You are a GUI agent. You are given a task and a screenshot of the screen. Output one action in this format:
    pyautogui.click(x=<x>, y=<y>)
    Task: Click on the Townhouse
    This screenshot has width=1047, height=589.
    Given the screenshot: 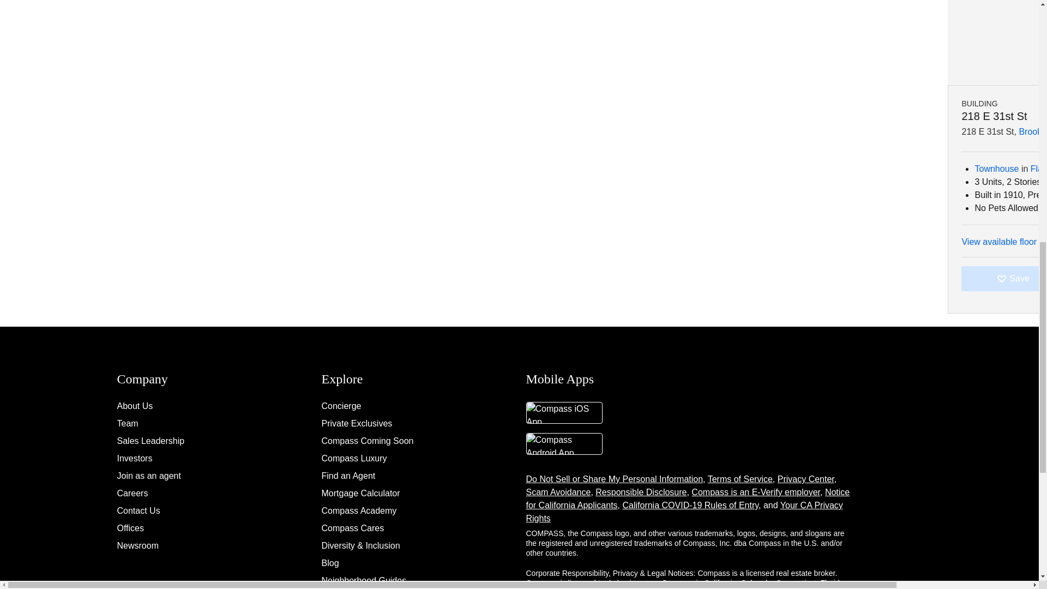 What is the action you would take?
    pyautogui.click(x=997, y=35)
    